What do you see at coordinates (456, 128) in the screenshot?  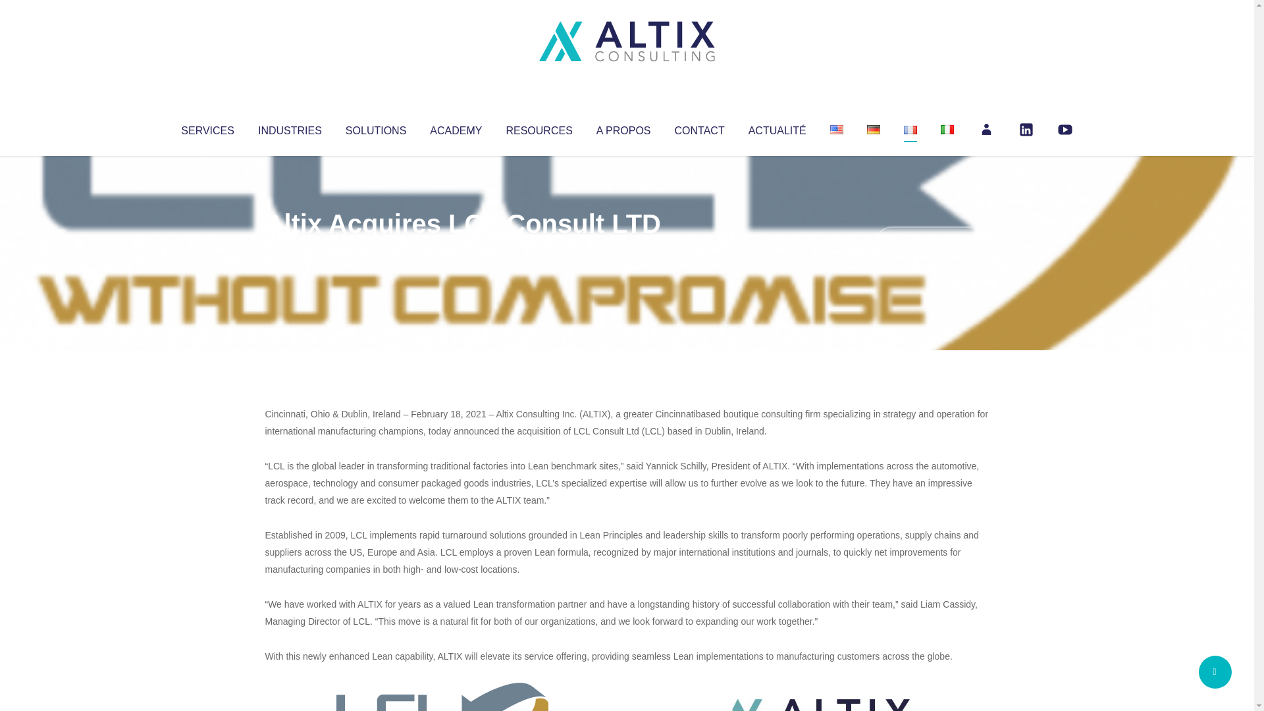 I see `ACADEMY` at bounding box center [456, 128].